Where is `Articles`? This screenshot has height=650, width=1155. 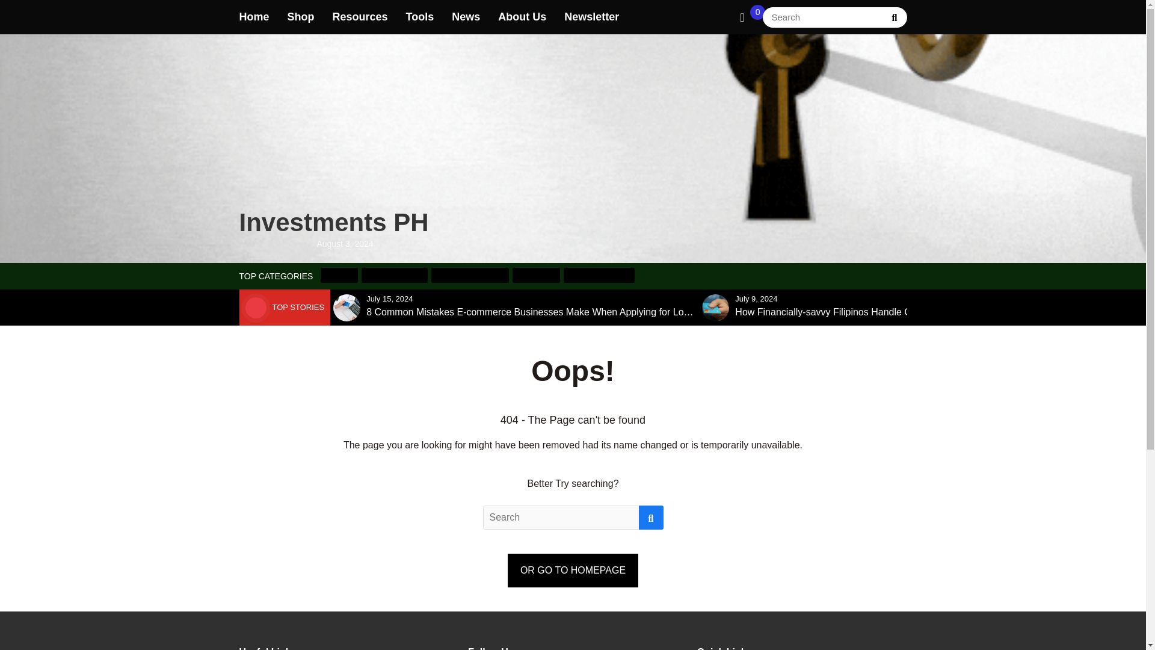 Articles is located at coordinates (339, 274).